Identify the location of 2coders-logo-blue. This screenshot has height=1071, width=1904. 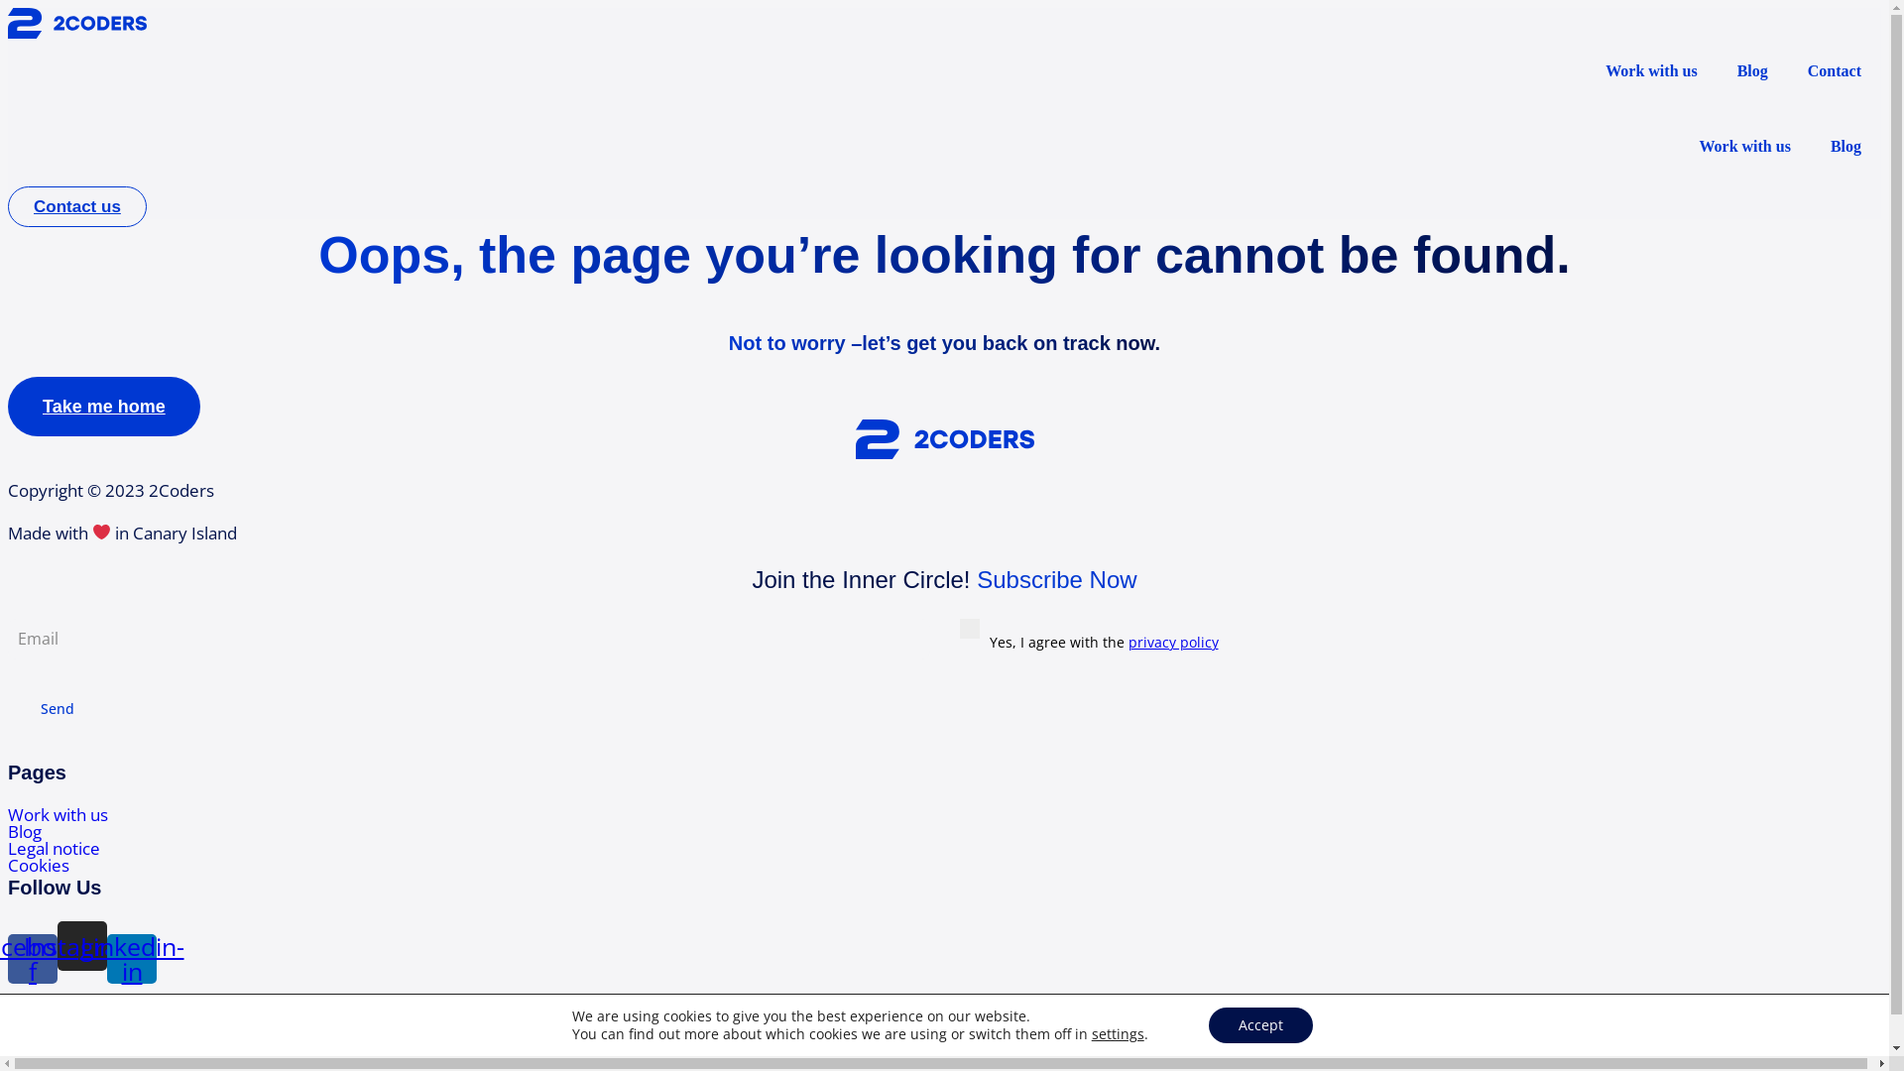
(944, 438).